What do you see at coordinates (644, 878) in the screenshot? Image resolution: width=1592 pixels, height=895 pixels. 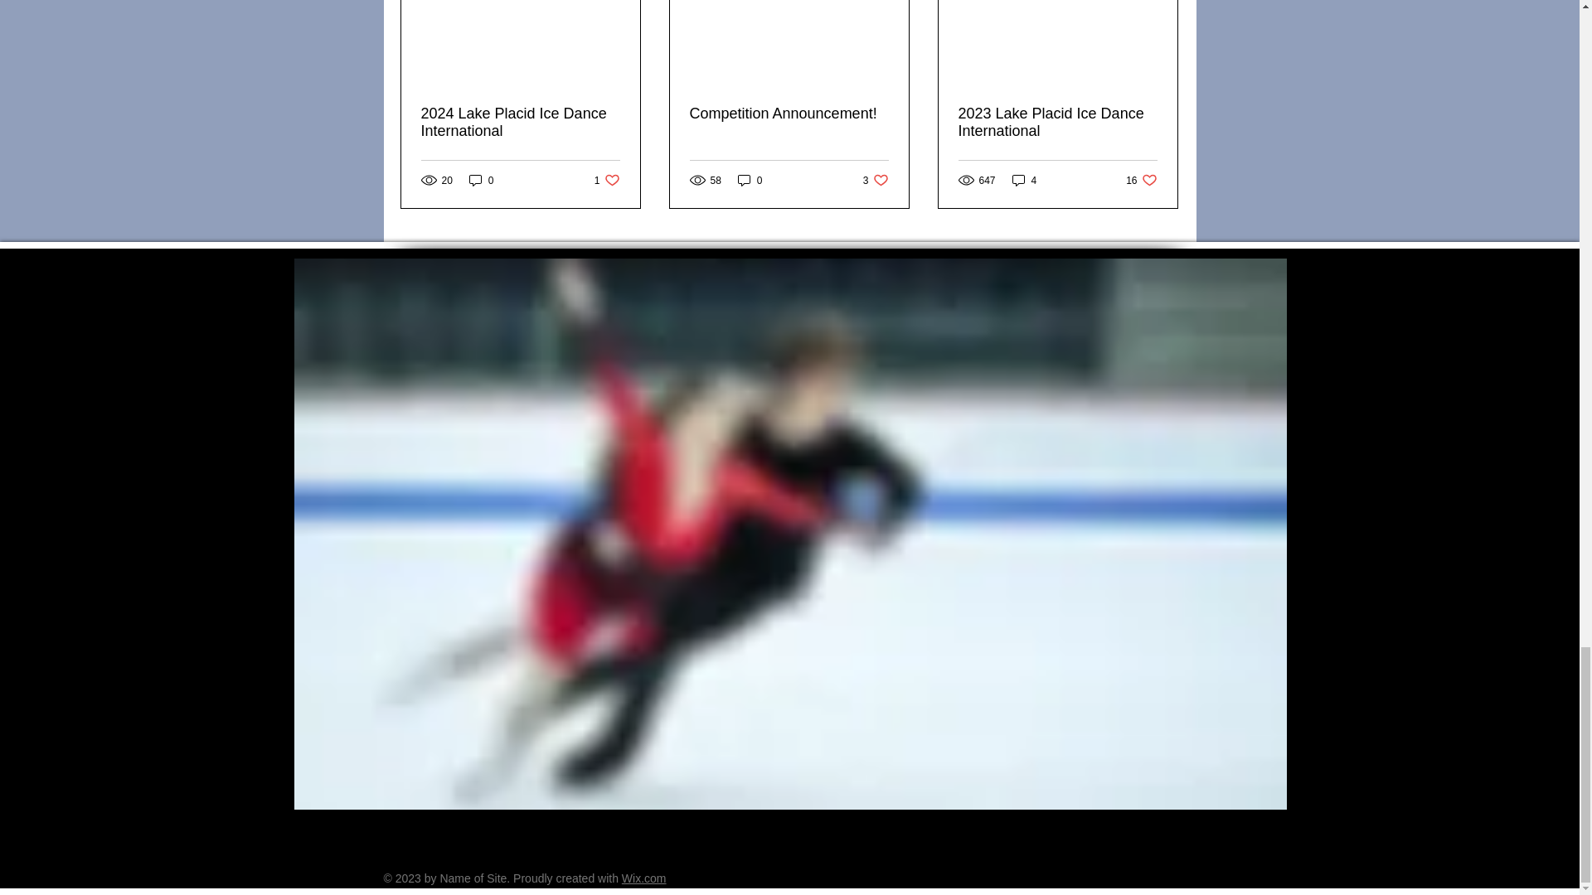 I see `Wix.com` at bounding box center [644, 878].